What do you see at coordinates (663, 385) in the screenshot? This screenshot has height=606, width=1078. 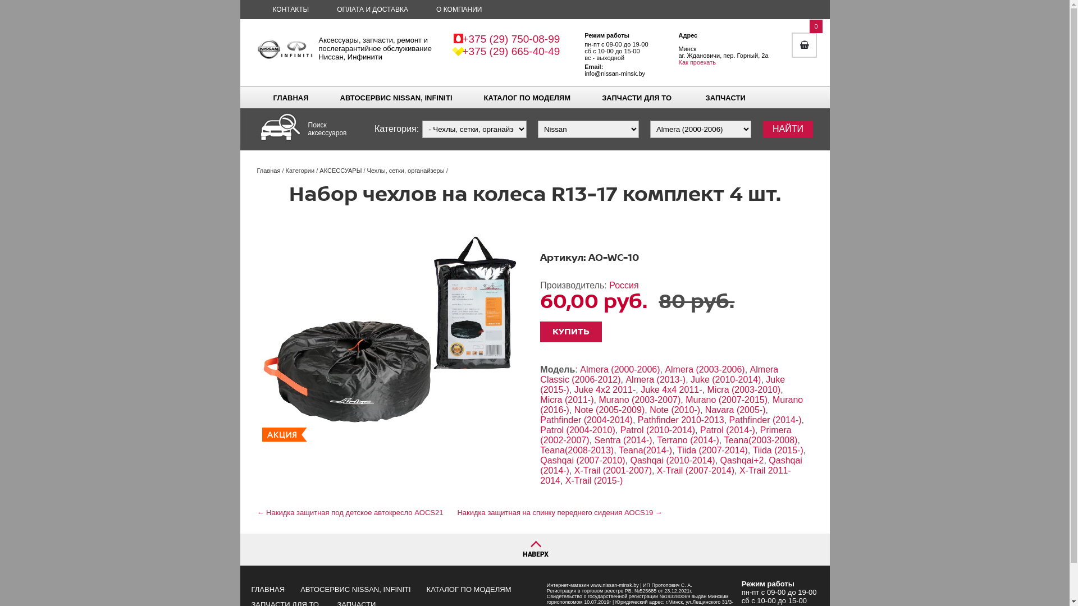 I see `Juke (2015-)` at bounding box center [663, 385].